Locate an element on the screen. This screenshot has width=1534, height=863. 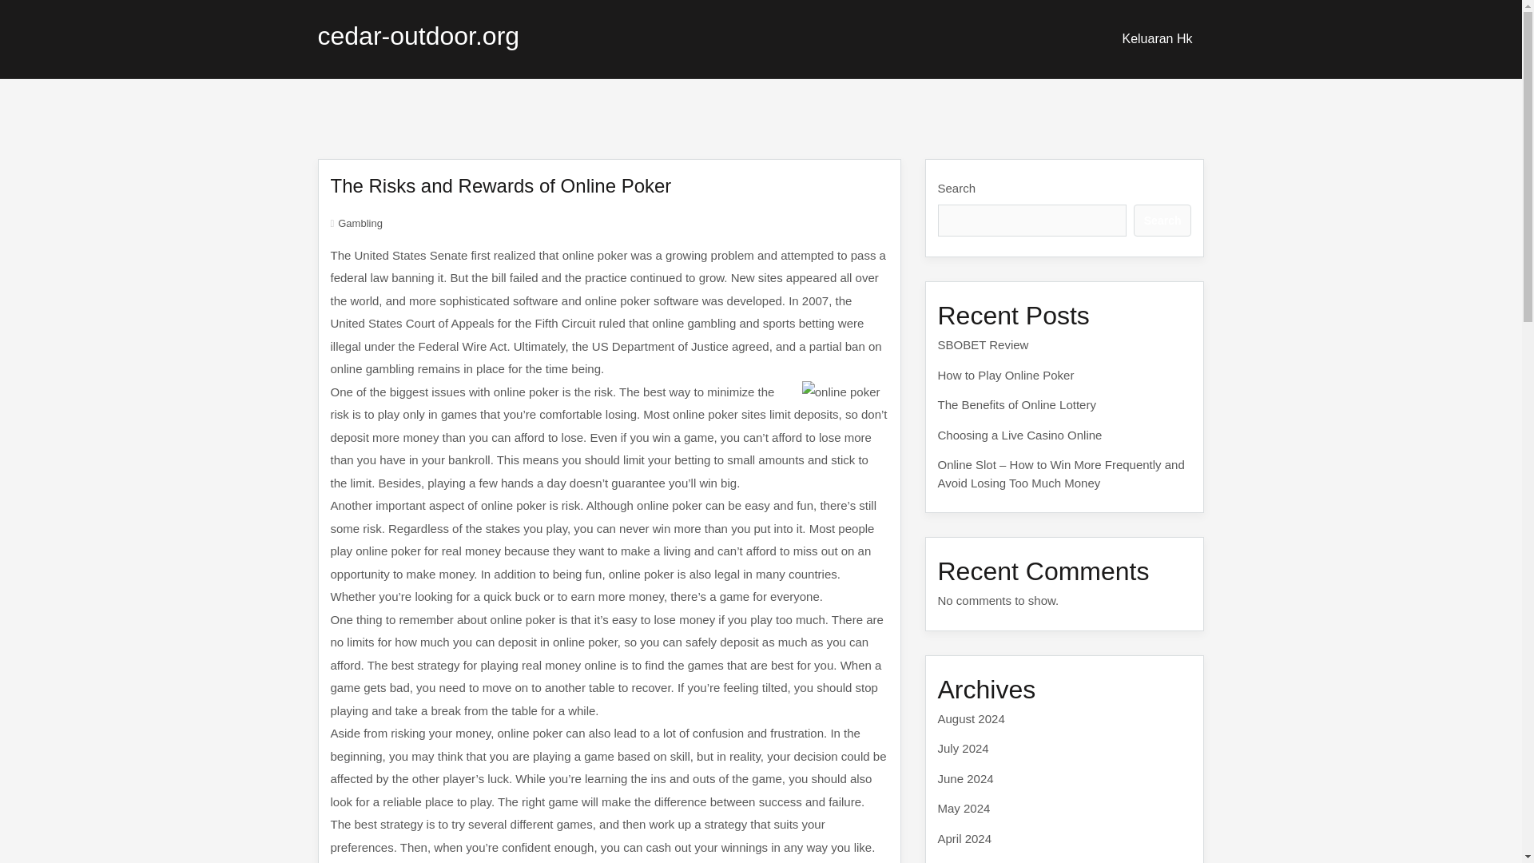
May 2024 is located at coordinates (964, 808).